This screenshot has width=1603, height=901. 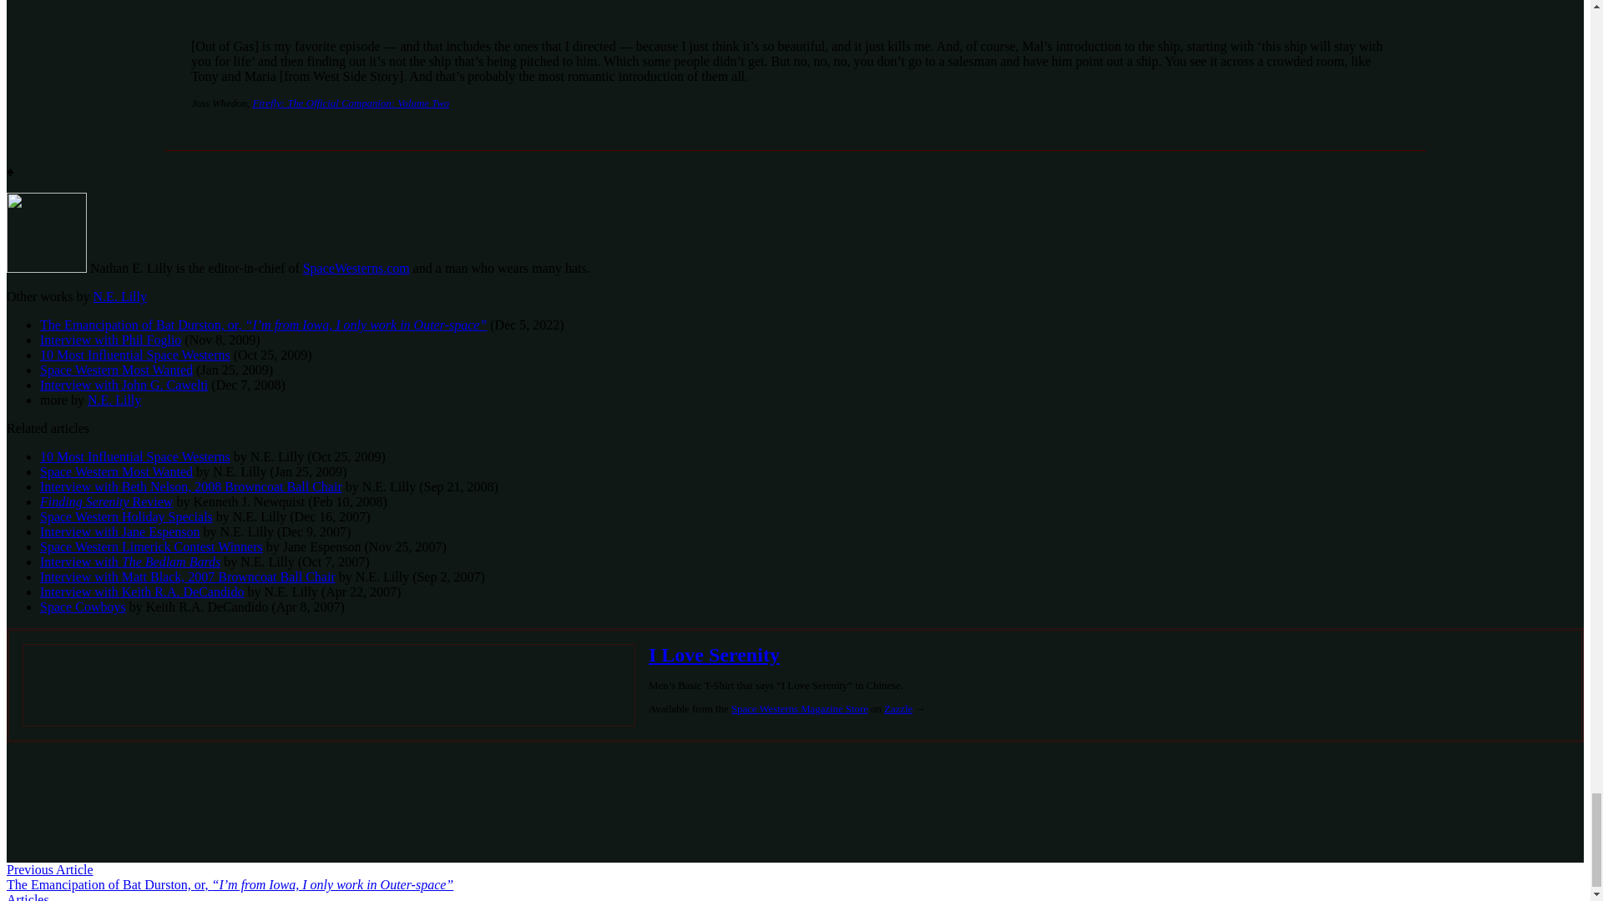 What do you see at coordinates (356, 269) in the screenshot?
I see `SpaceWesterns.com` at bounding box center [356, 269].